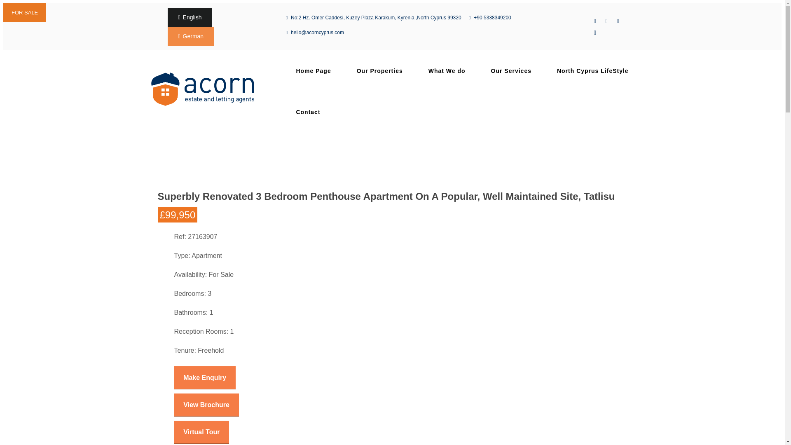 The height and width of the screenshot is (445, 791). Describe the element at coordinates (606, 21) in the screenshot. I see `Facebook` at that location.